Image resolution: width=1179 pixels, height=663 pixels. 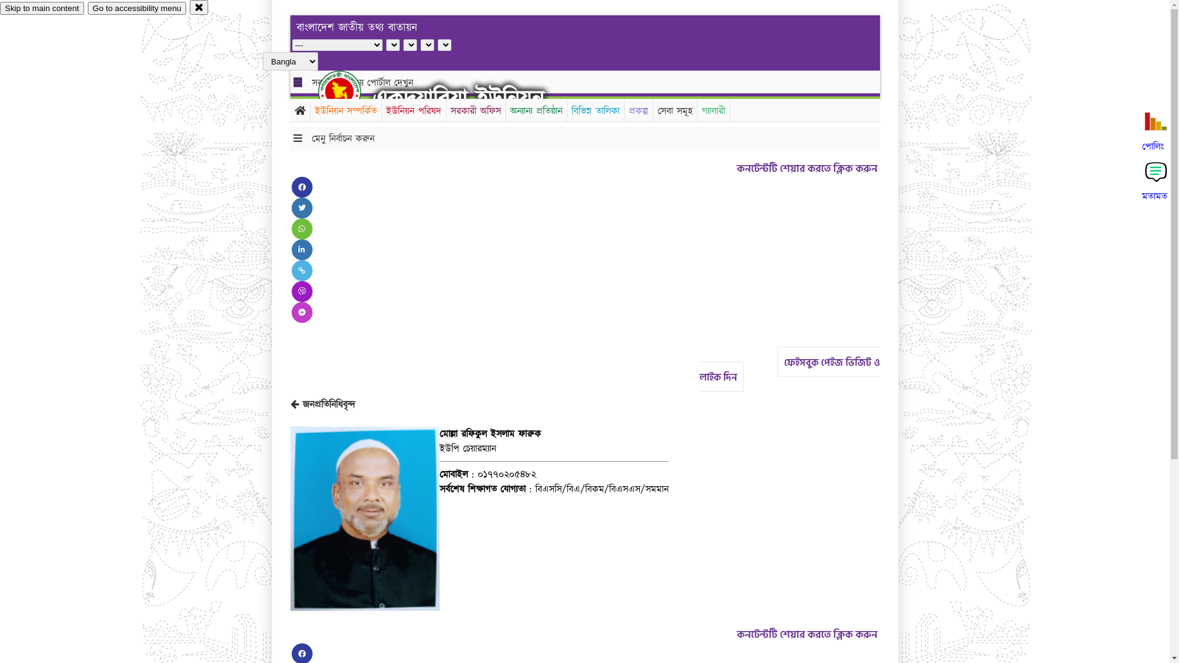 I want to click on close, so click(x=199, y=7).